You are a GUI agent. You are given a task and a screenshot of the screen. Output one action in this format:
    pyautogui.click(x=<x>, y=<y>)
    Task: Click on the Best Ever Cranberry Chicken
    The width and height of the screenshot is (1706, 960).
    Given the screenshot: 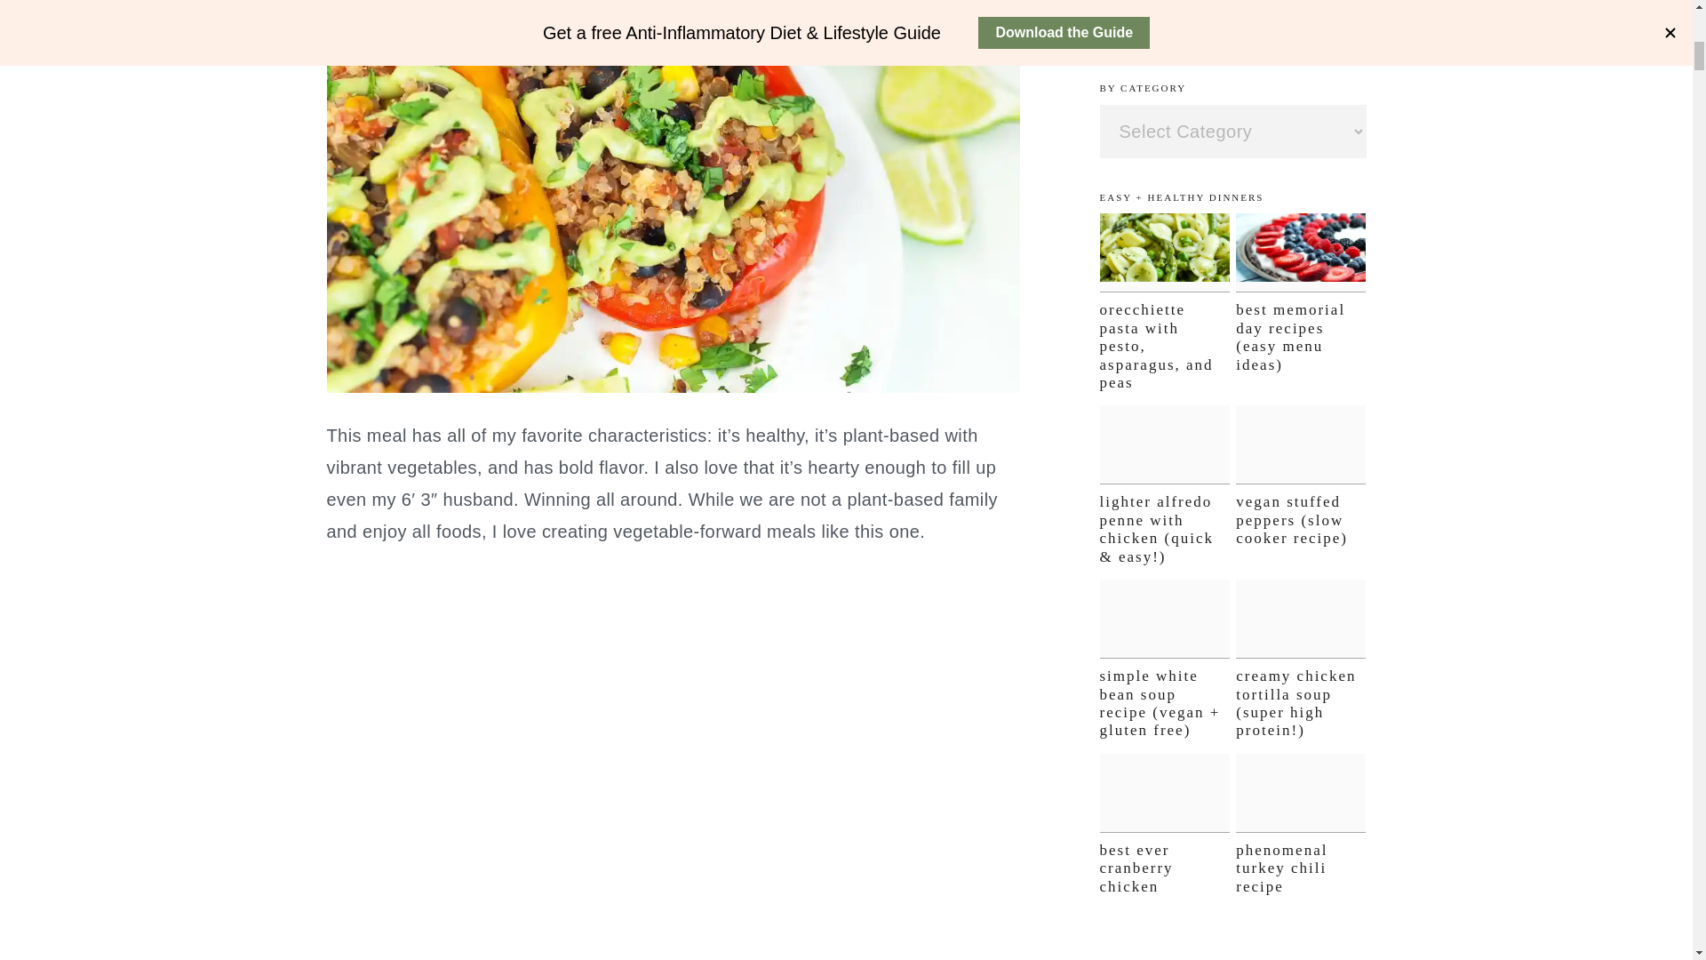 What is the action you would take?
    pyautogui.click(x=1165, y=793)
    